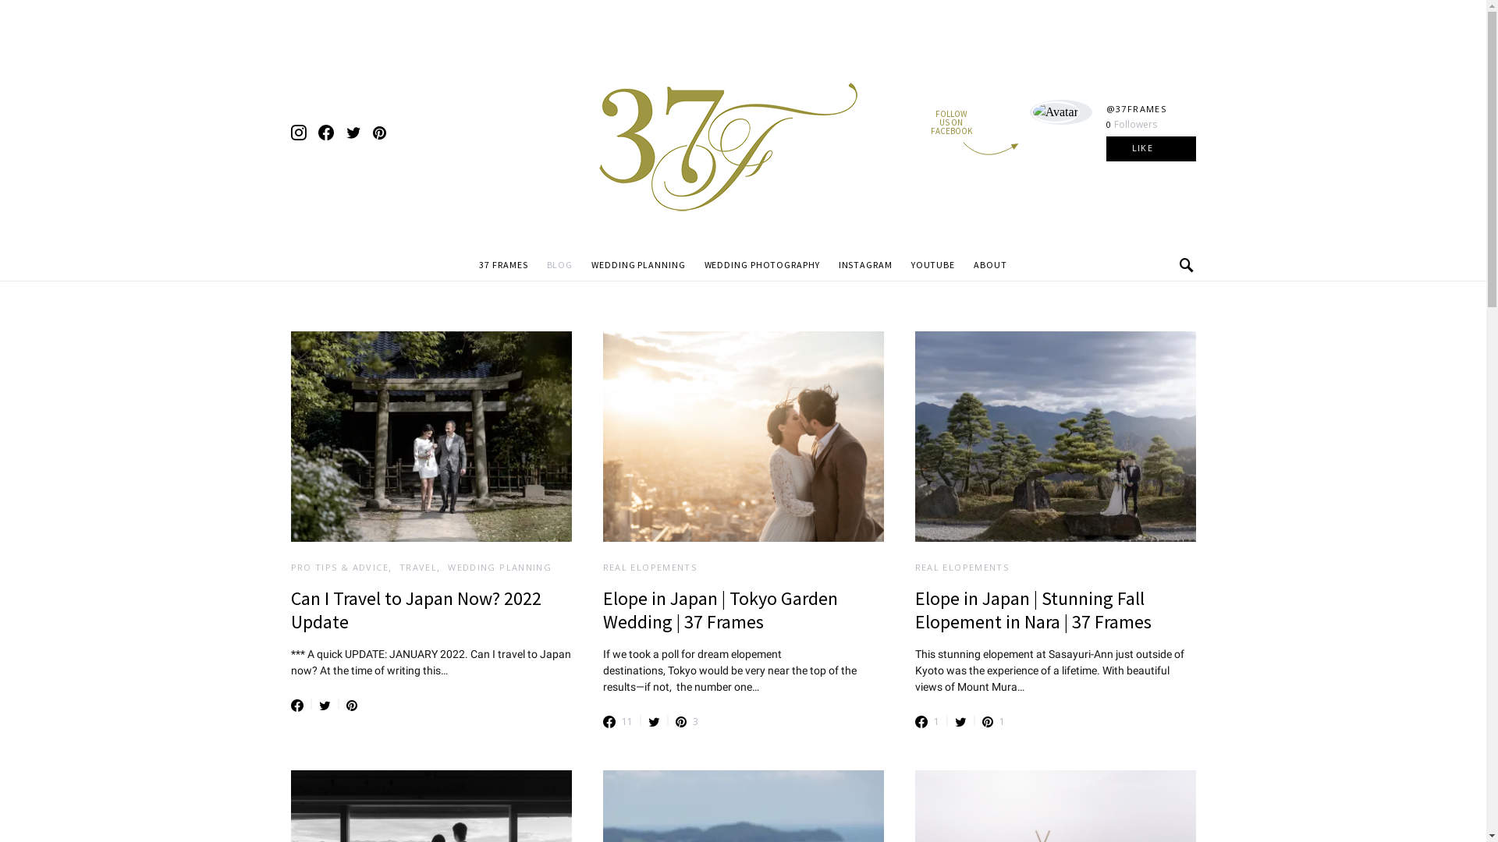 This screenshot has width=1498, height=842. Describe the element at coordinates (933, 265) in the screenshot. I see `YOUTUBE` at that location.